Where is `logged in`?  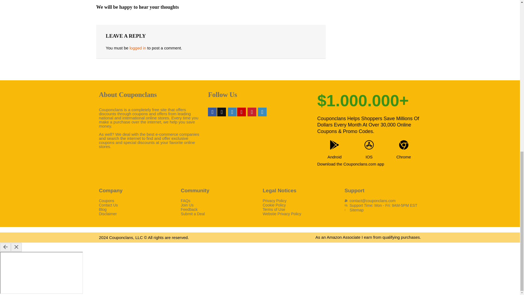 logged in is located at coordinates (138, 48).